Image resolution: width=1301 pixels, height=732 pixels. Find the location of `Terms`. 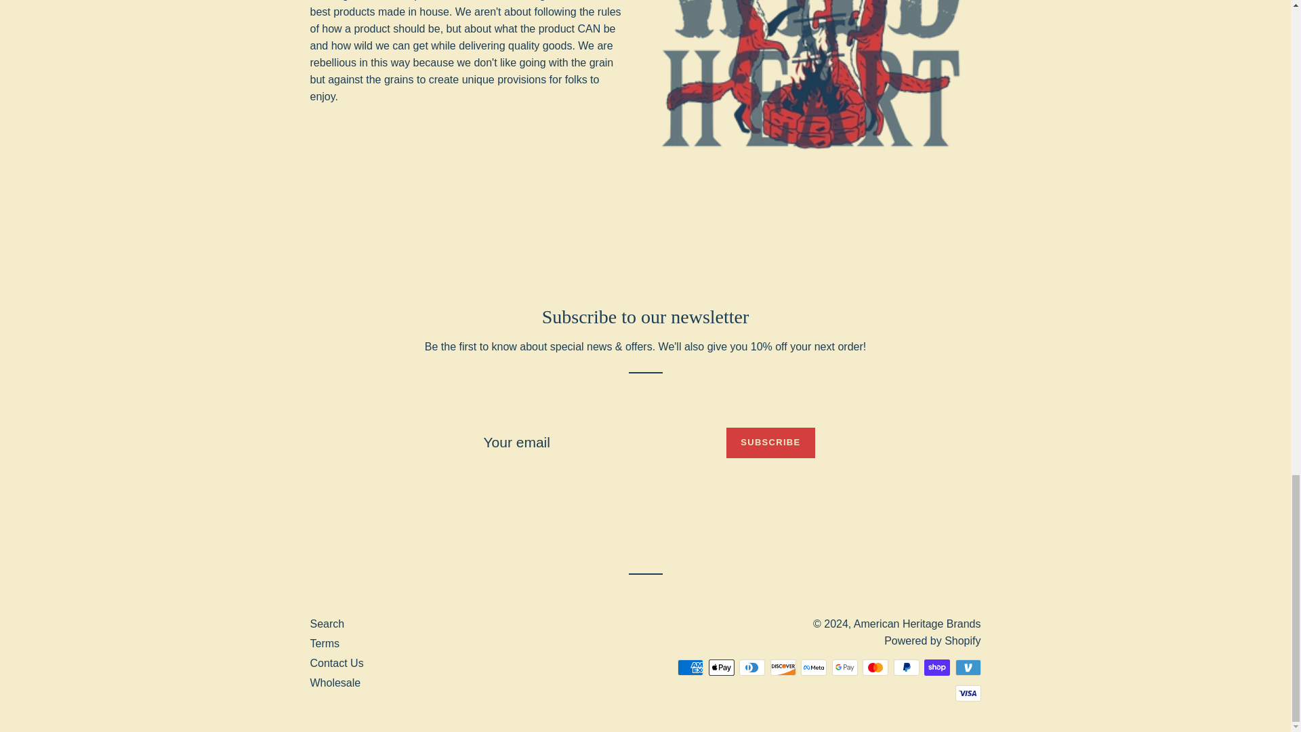

Terms is located at coordinates (325, 643).